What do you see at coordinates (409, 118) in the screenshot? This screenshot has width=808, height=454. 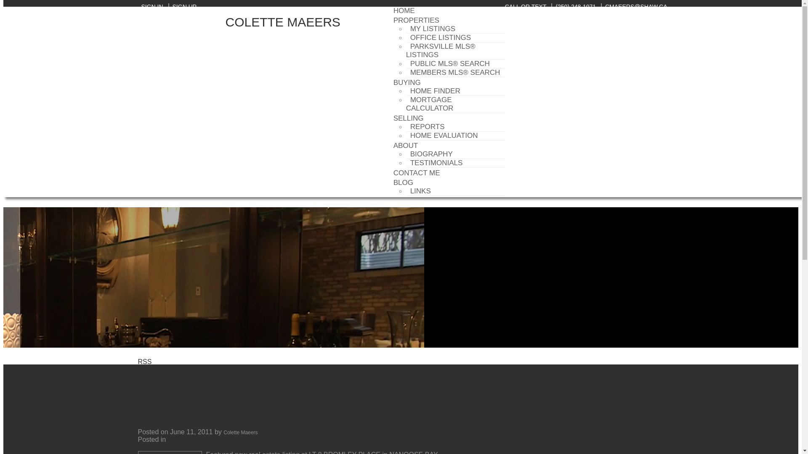 I see `SELLING` at bounding box center [409, 118].